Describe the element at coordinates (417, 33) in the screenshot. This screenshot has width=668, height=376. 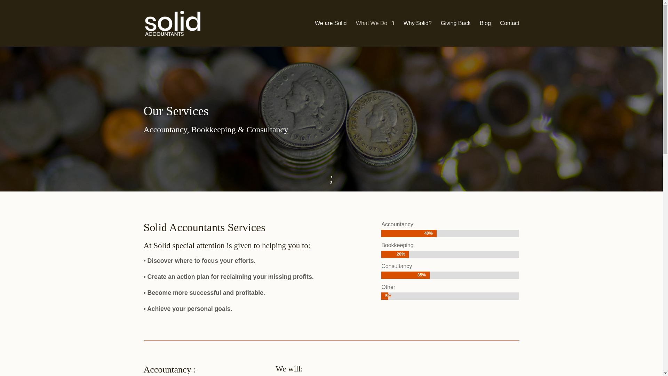
I see `Why Solid?` at that location.